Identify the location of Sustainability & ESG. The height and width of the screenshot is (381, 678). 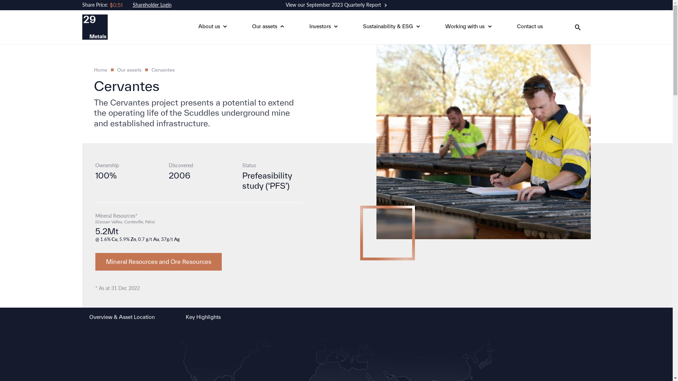
(388, 27).